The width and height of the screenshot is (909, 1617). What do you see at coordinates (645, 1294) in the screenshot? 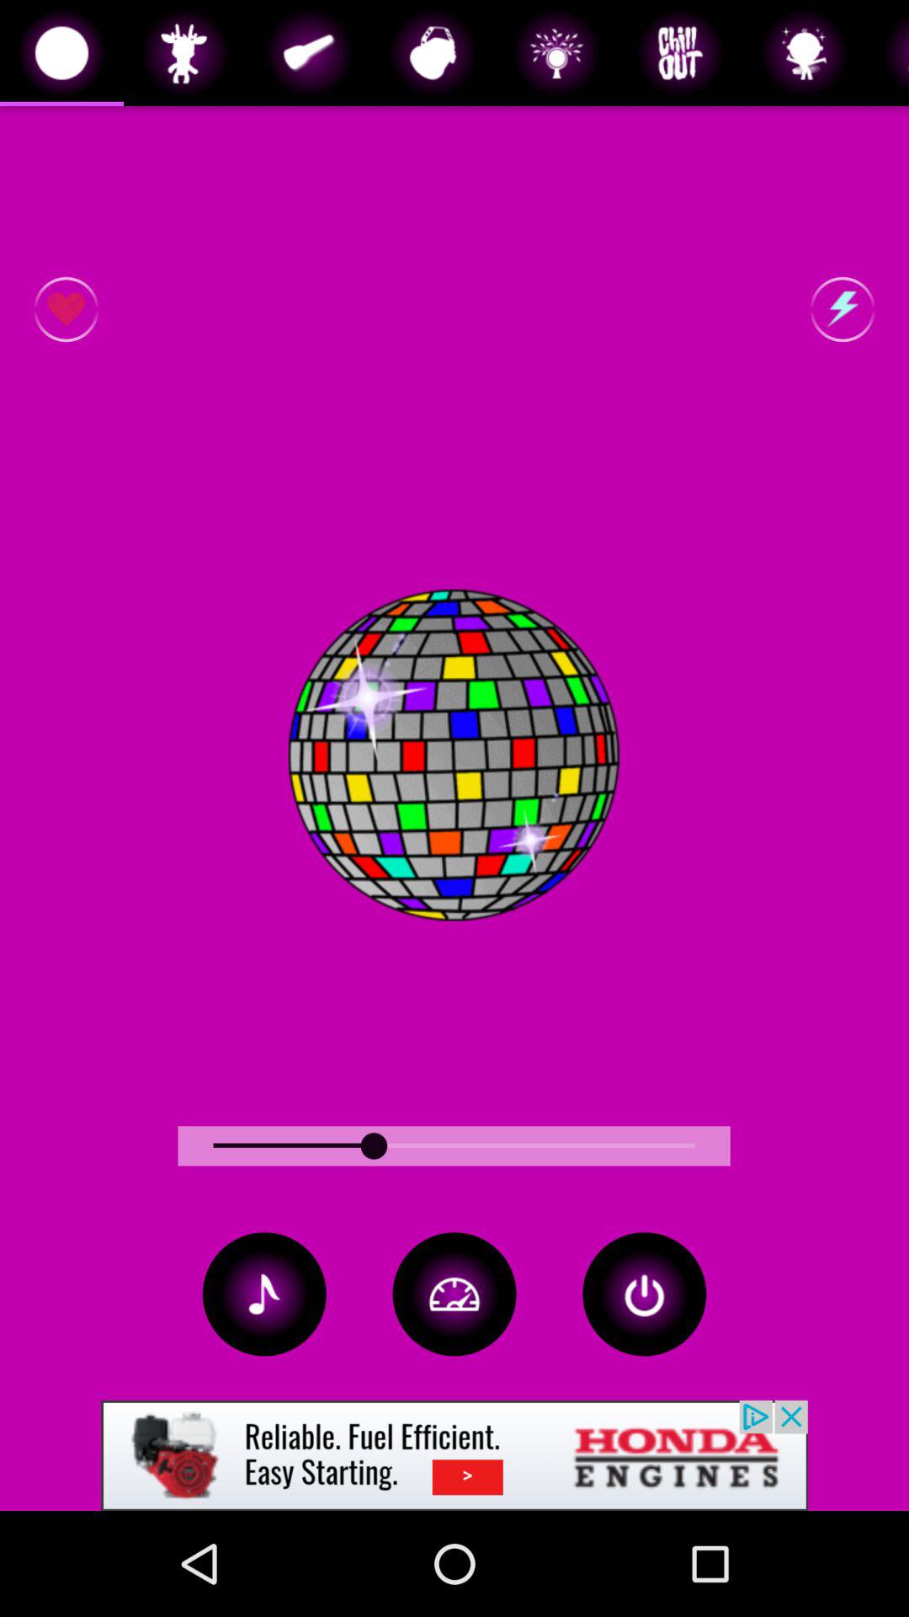
I see `power` at bounding box center [645, 1294].